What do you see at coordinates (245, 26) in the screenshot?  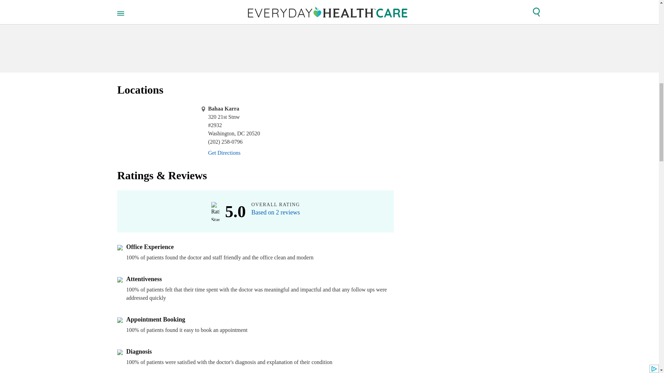 I see `Wheelchair Evaluation` at bounding box center [245, 26].